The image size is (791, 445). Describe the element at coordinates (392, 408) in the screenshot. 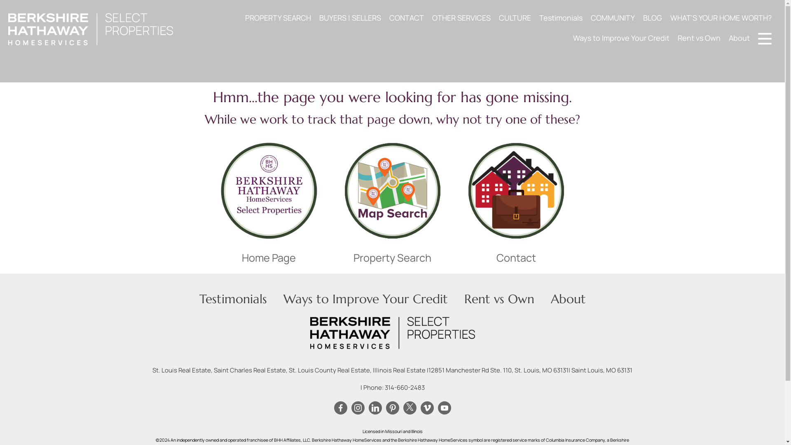

I see `Visit me on Pinterest` at that location.